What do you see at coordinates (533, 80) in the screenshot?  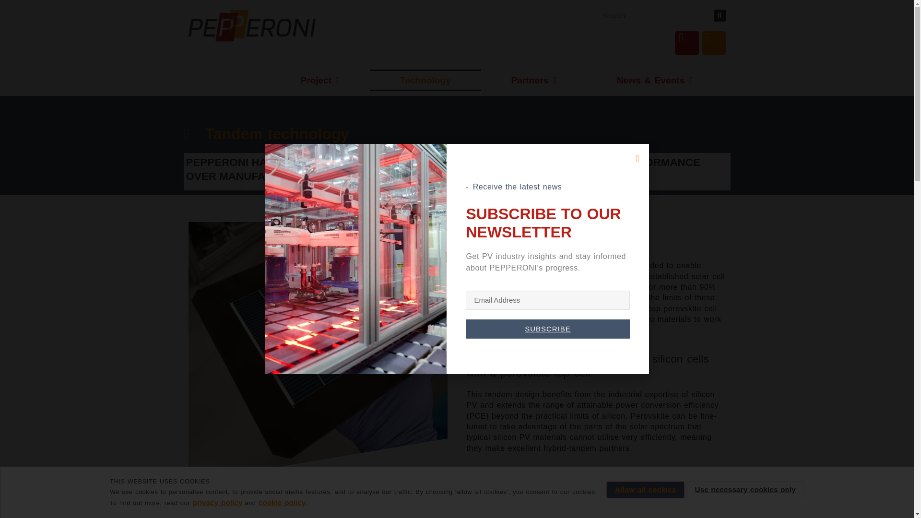 I see `Partners` at bounding box center [533, 80].